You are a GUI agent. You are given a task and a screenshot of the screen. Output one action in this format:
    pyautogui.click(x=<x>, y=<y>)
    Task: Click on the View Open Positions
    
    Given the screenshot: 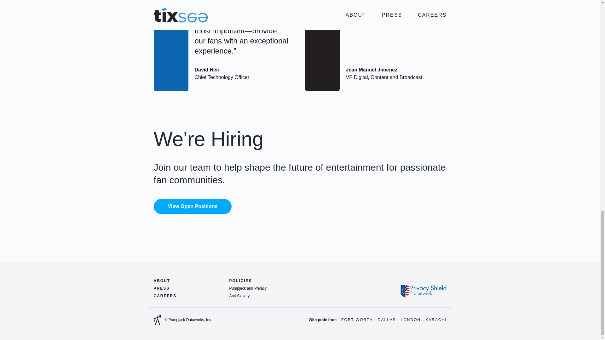 What is the action you would take?
    pyautogui.click(x=193, y=207)
    